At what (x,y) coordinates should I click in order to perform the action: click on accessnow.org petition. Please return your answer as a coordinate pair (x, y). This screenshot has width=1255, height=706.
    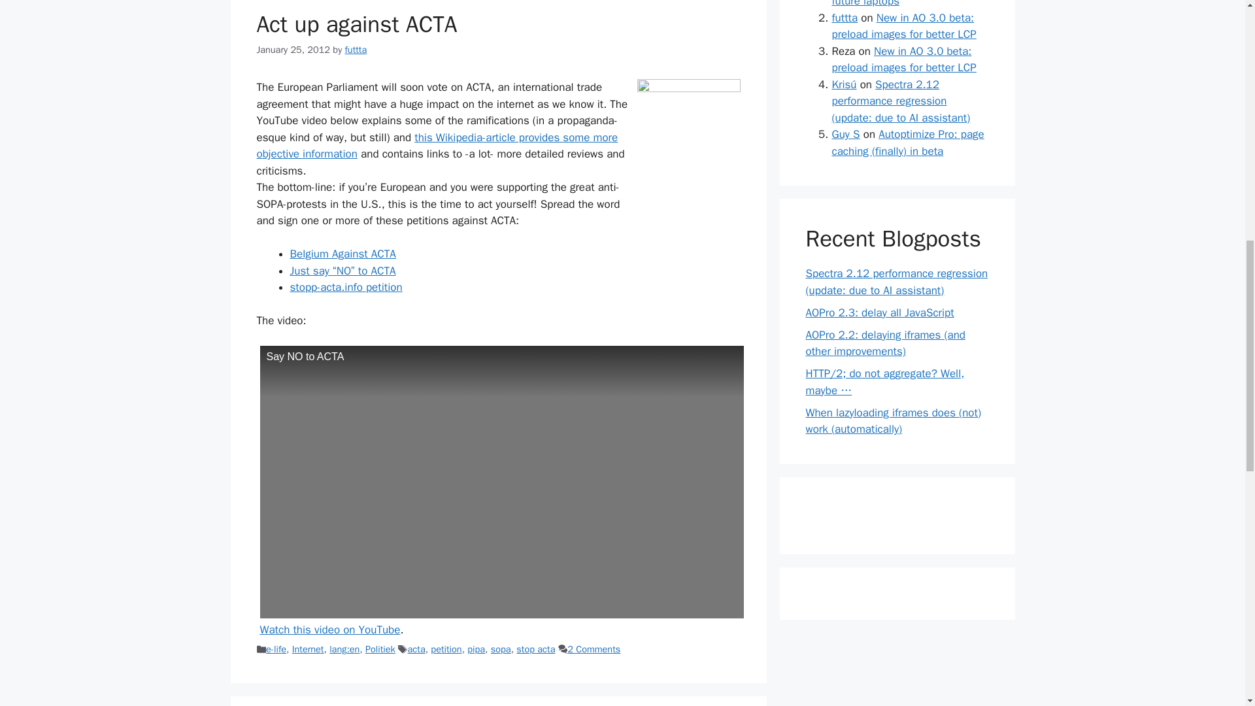
    Looking at the image, I should click on (343, 271).